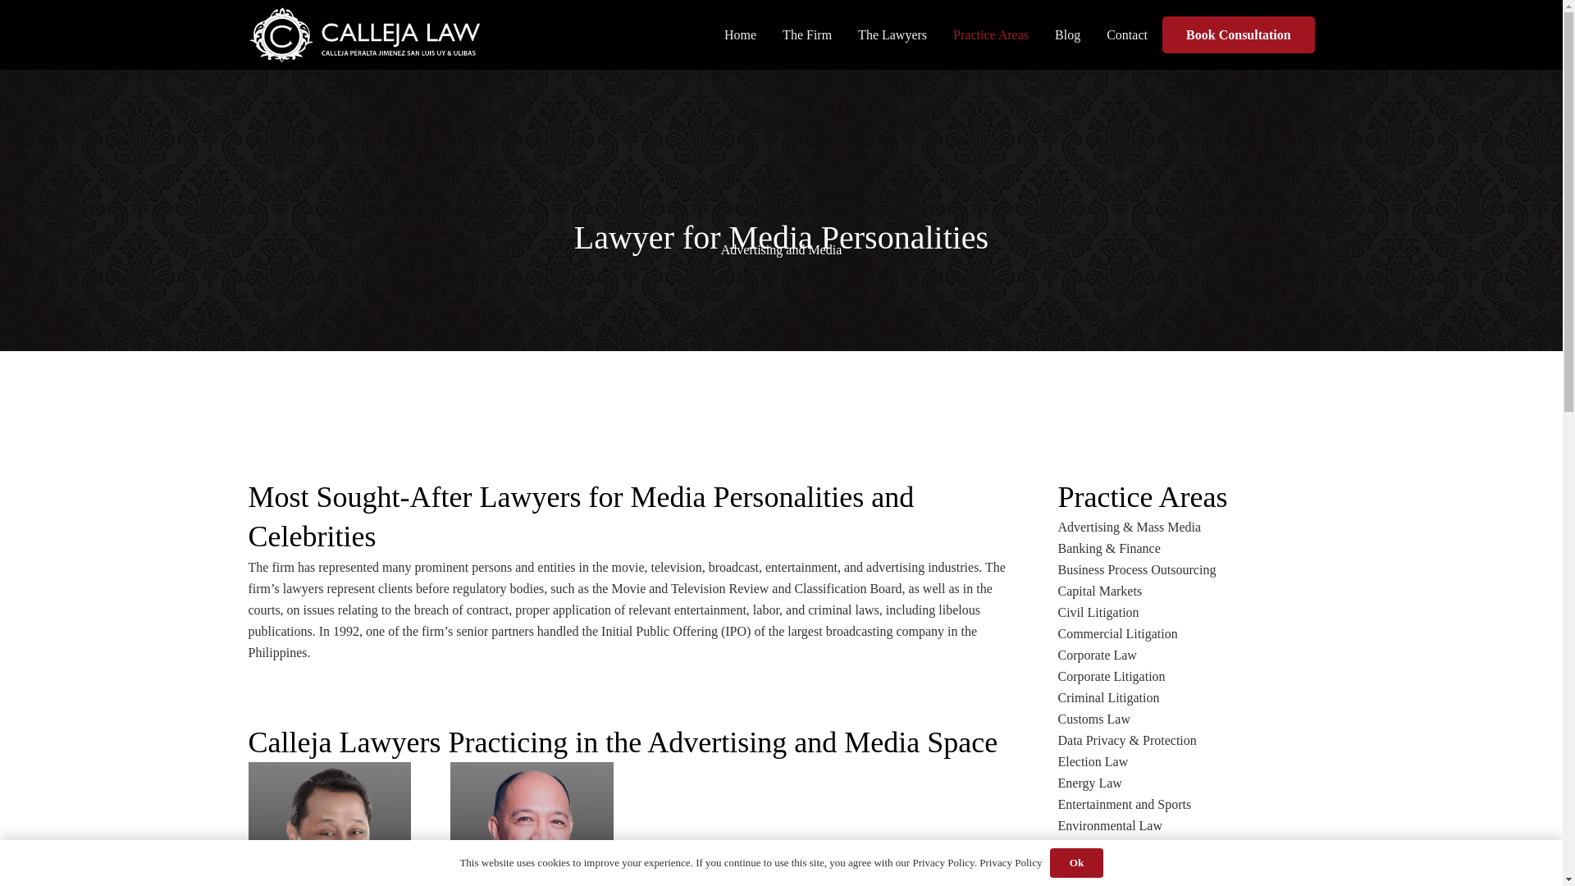 The width and height of the screenshot is (1575, 886). What do you see at coordinates (1125, 804) in the screenshot?
I see `Entertainment and Sports` at bounding box center [1125, 804].